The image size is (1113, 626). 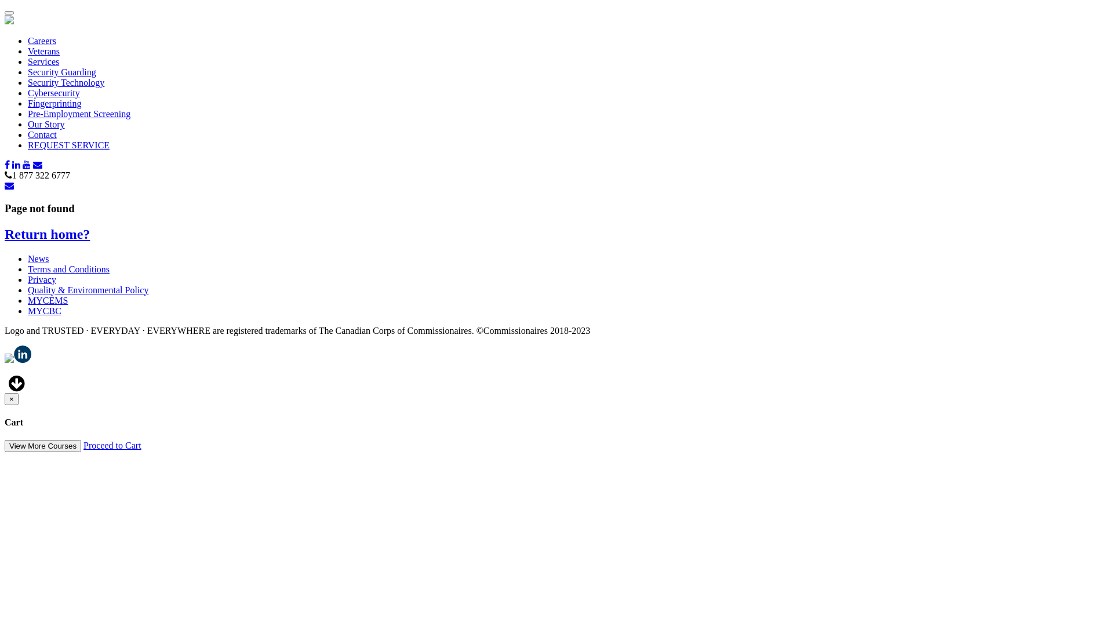 I want to click on Quality & Environmental Policy, so click(x=88, y=290).